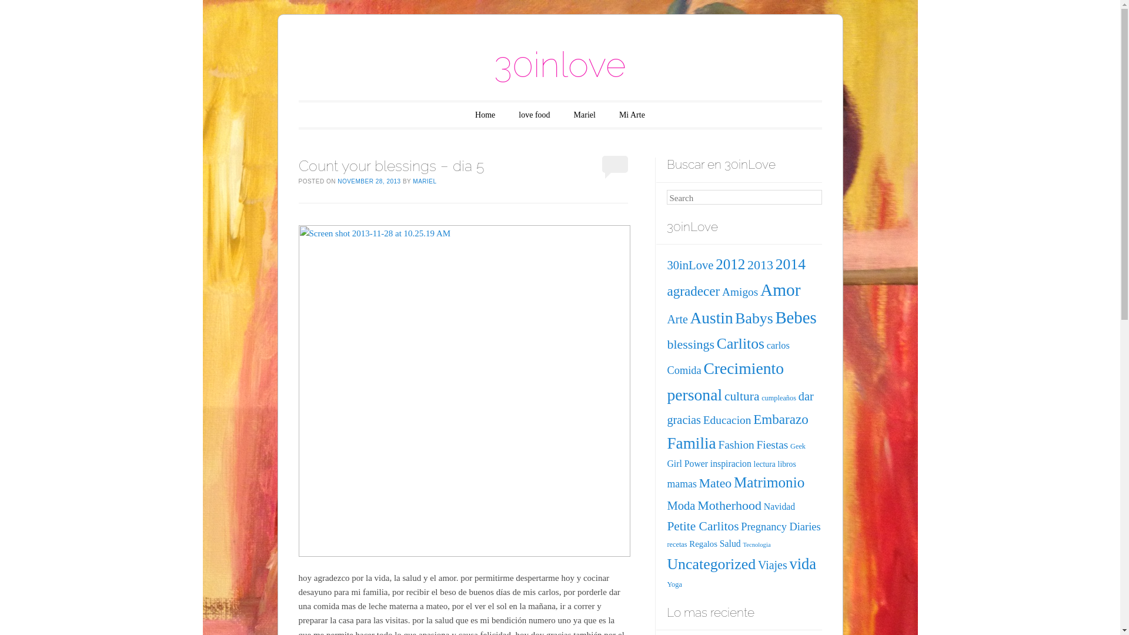 The image size is (1129, 635). What do you see at coordinates (703, 526) in the screenshot?
I see `Petite Carlitos` at bounding box center [703, 526].